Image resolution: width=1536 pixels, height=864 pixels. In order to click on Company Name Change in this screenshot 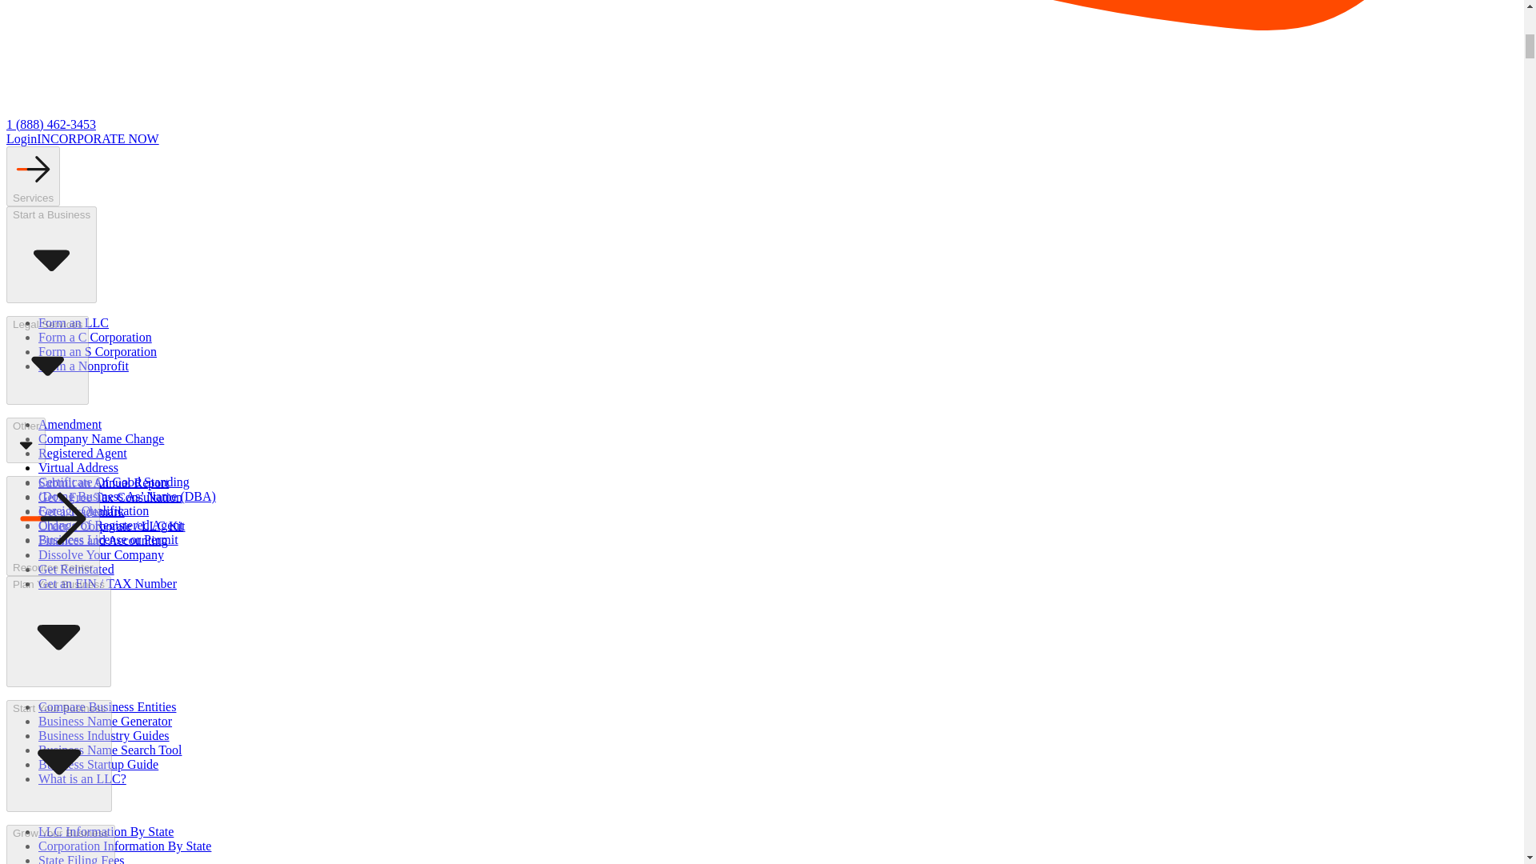, I will do `click(101, 438)`.